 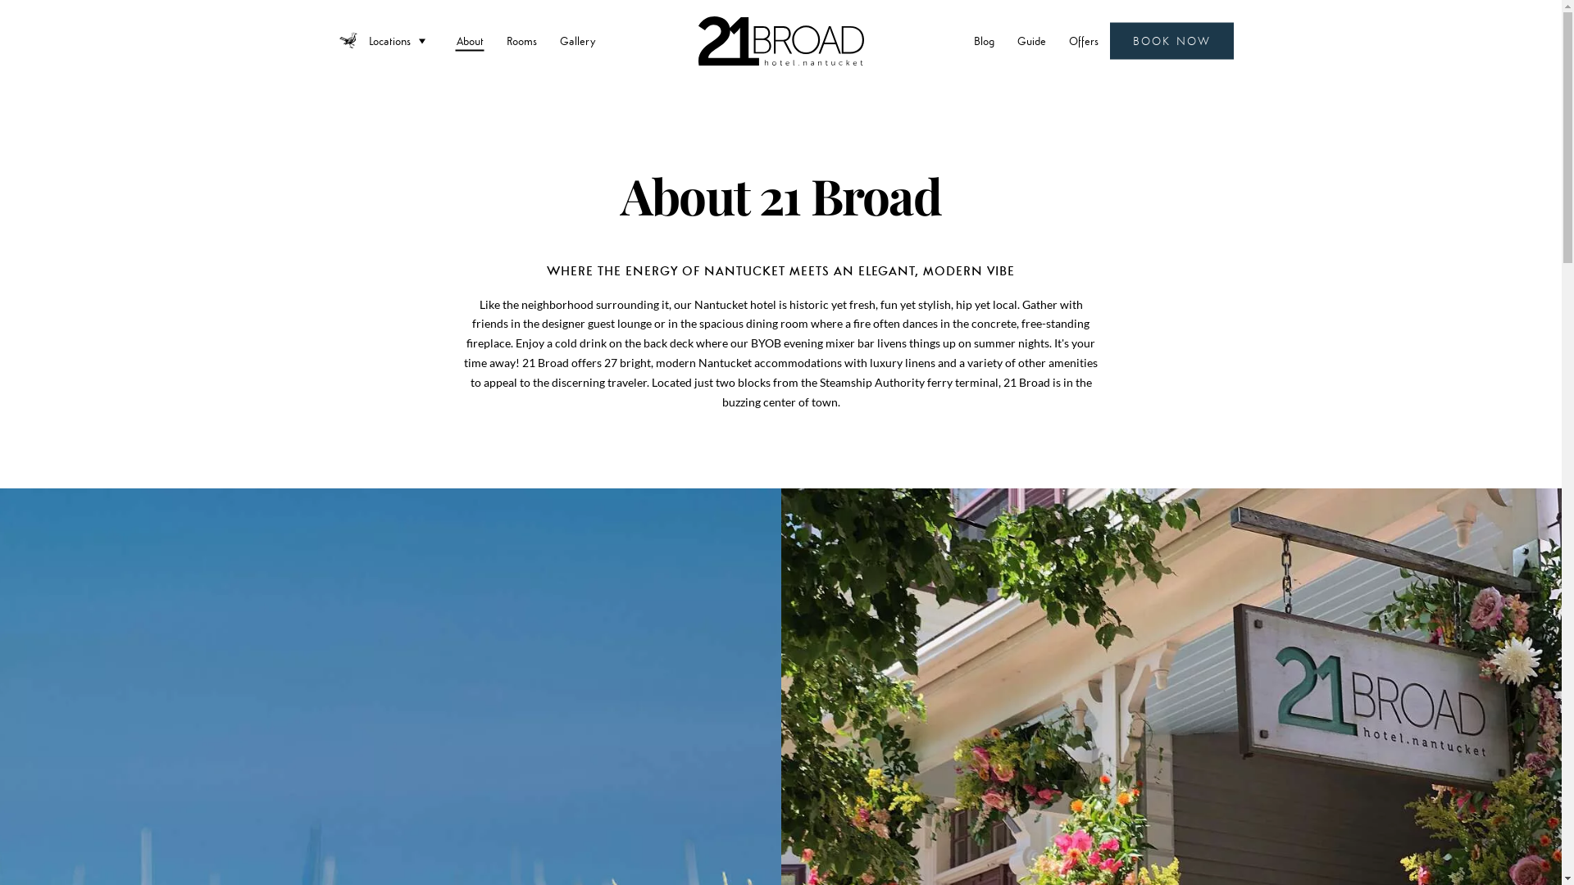 What do you see at coordinates (1172, 41) in the screenshot?
I see `BOOK NOW` at bounding box center [1172, 41].